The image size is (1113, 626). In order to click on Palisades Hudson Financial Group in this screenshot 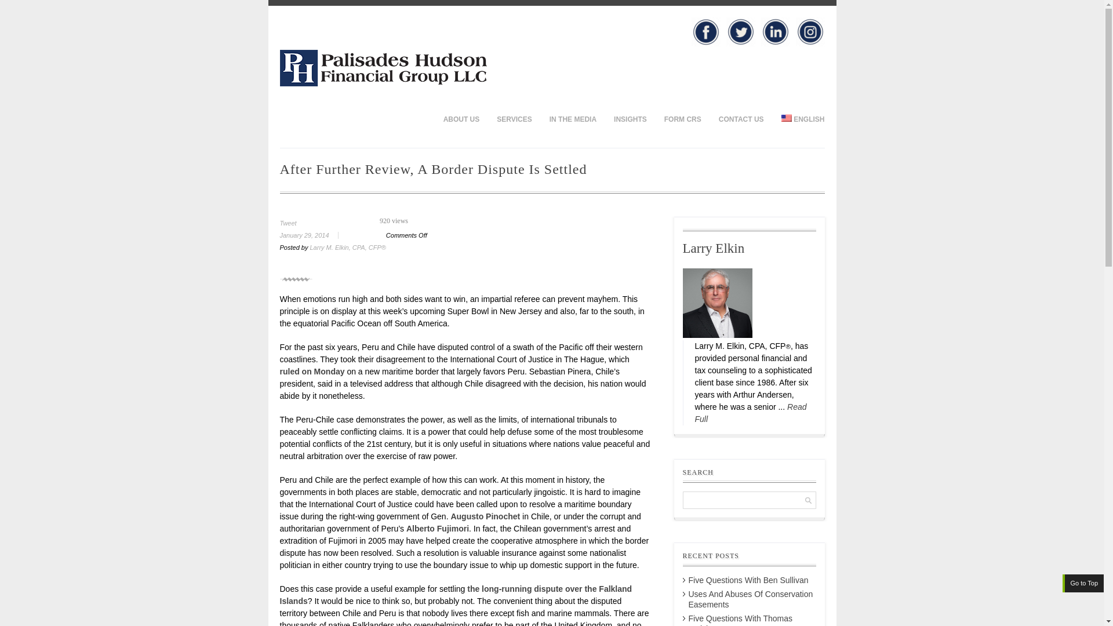, I will do `click(383, 83)`.